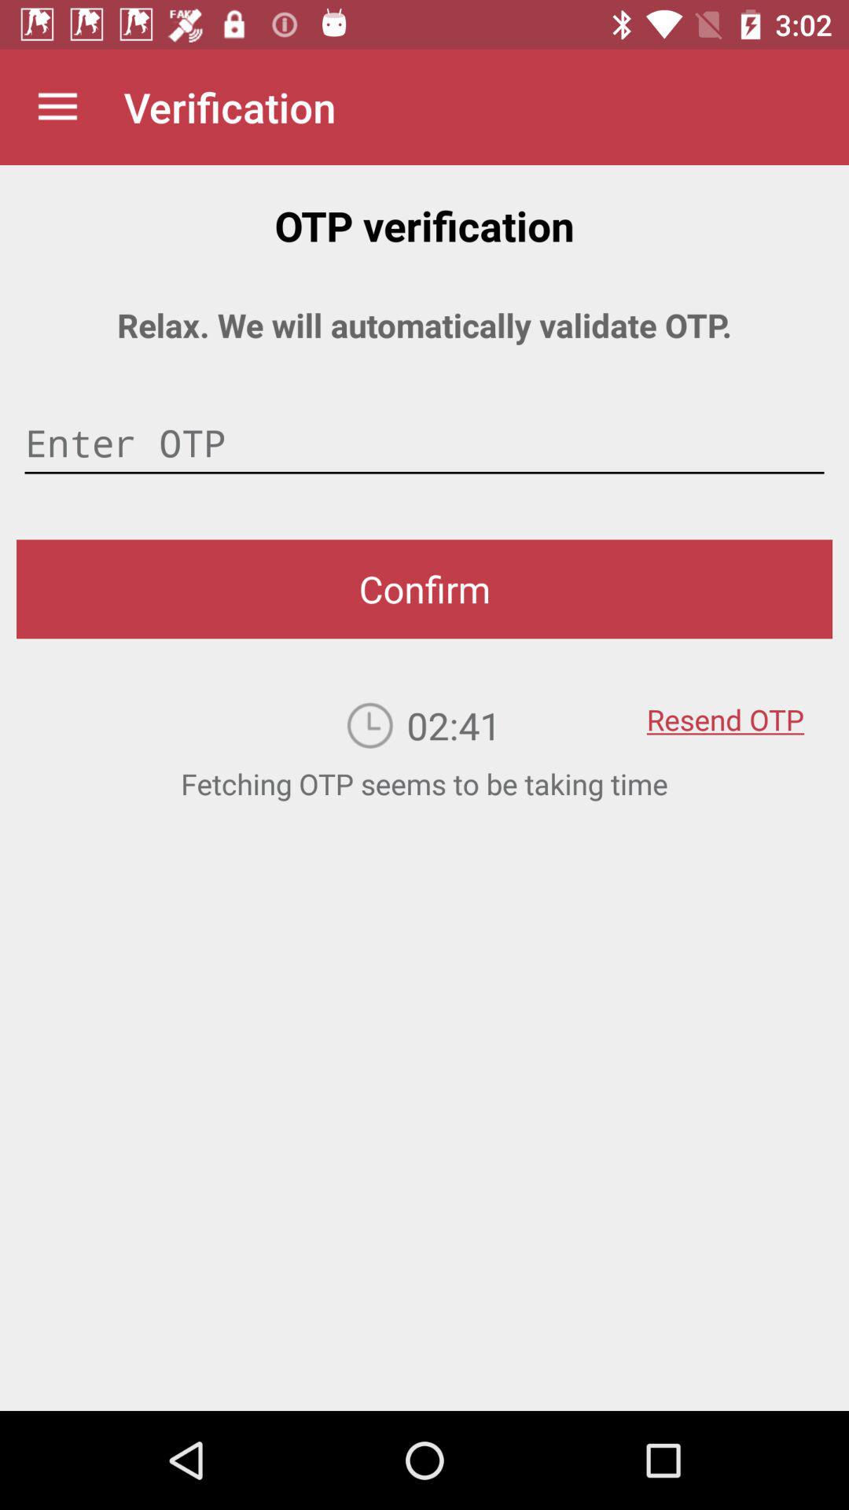 The image size is (849, 1510). What do you see at coordinates (57, 107) in the screenshot?
I see `launch the item above relax we will` at bounding box center [57, 107].